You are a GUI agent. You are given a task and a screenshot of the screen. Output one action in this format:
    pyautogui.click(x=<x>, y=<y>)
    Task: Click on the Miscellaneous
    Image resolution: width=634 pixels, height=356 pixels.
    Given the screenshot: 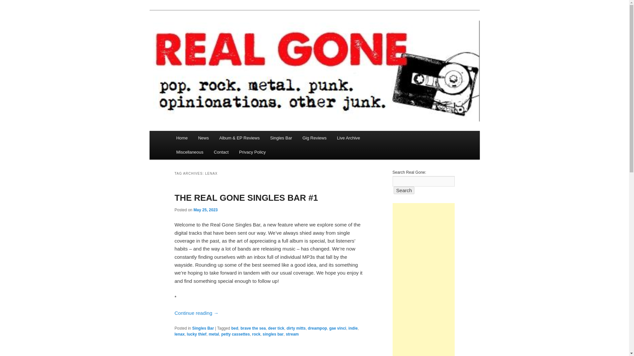 What is the action you would take?
    pyautogui.click(x=190, y=152)
    